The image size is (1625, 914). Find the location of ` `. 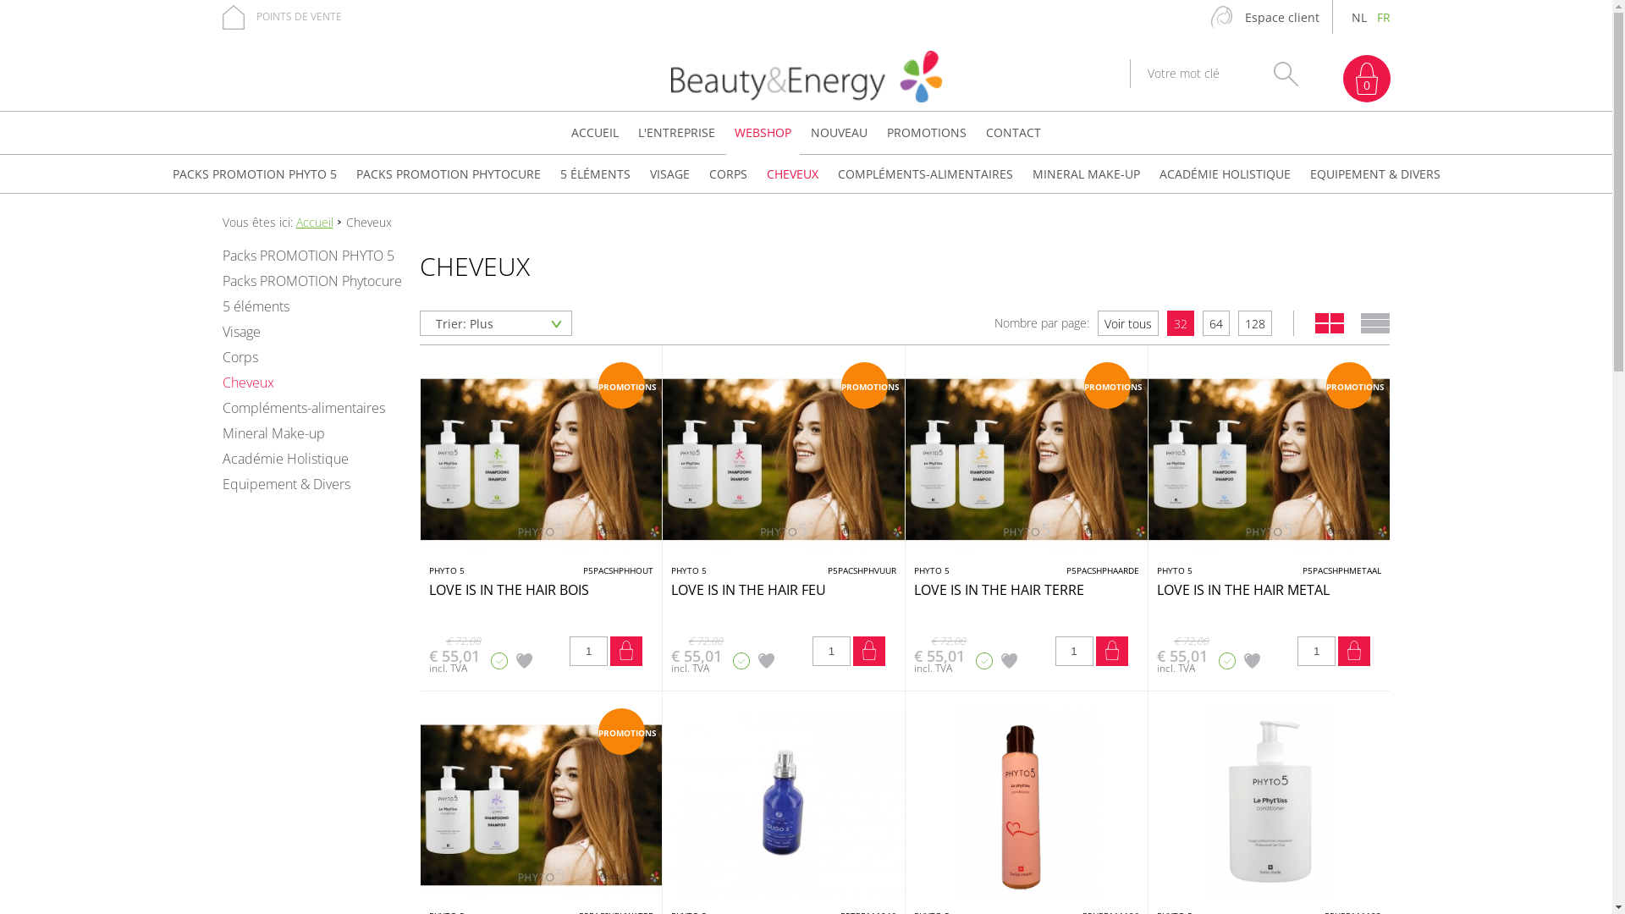

  is located at coordinates (1375, 323).